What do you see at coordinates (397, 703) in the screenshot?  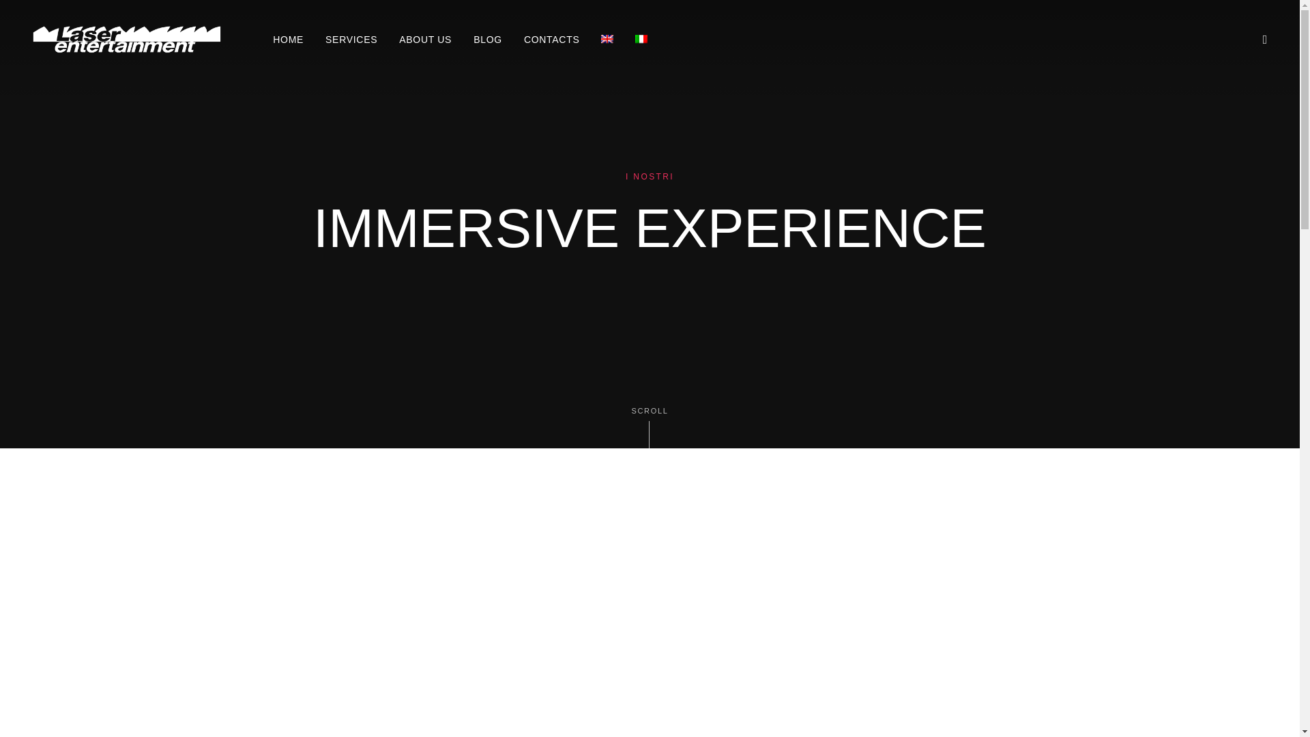 I see `Magellano Consulting S.r.l.s` at bounding box center [397, 703].